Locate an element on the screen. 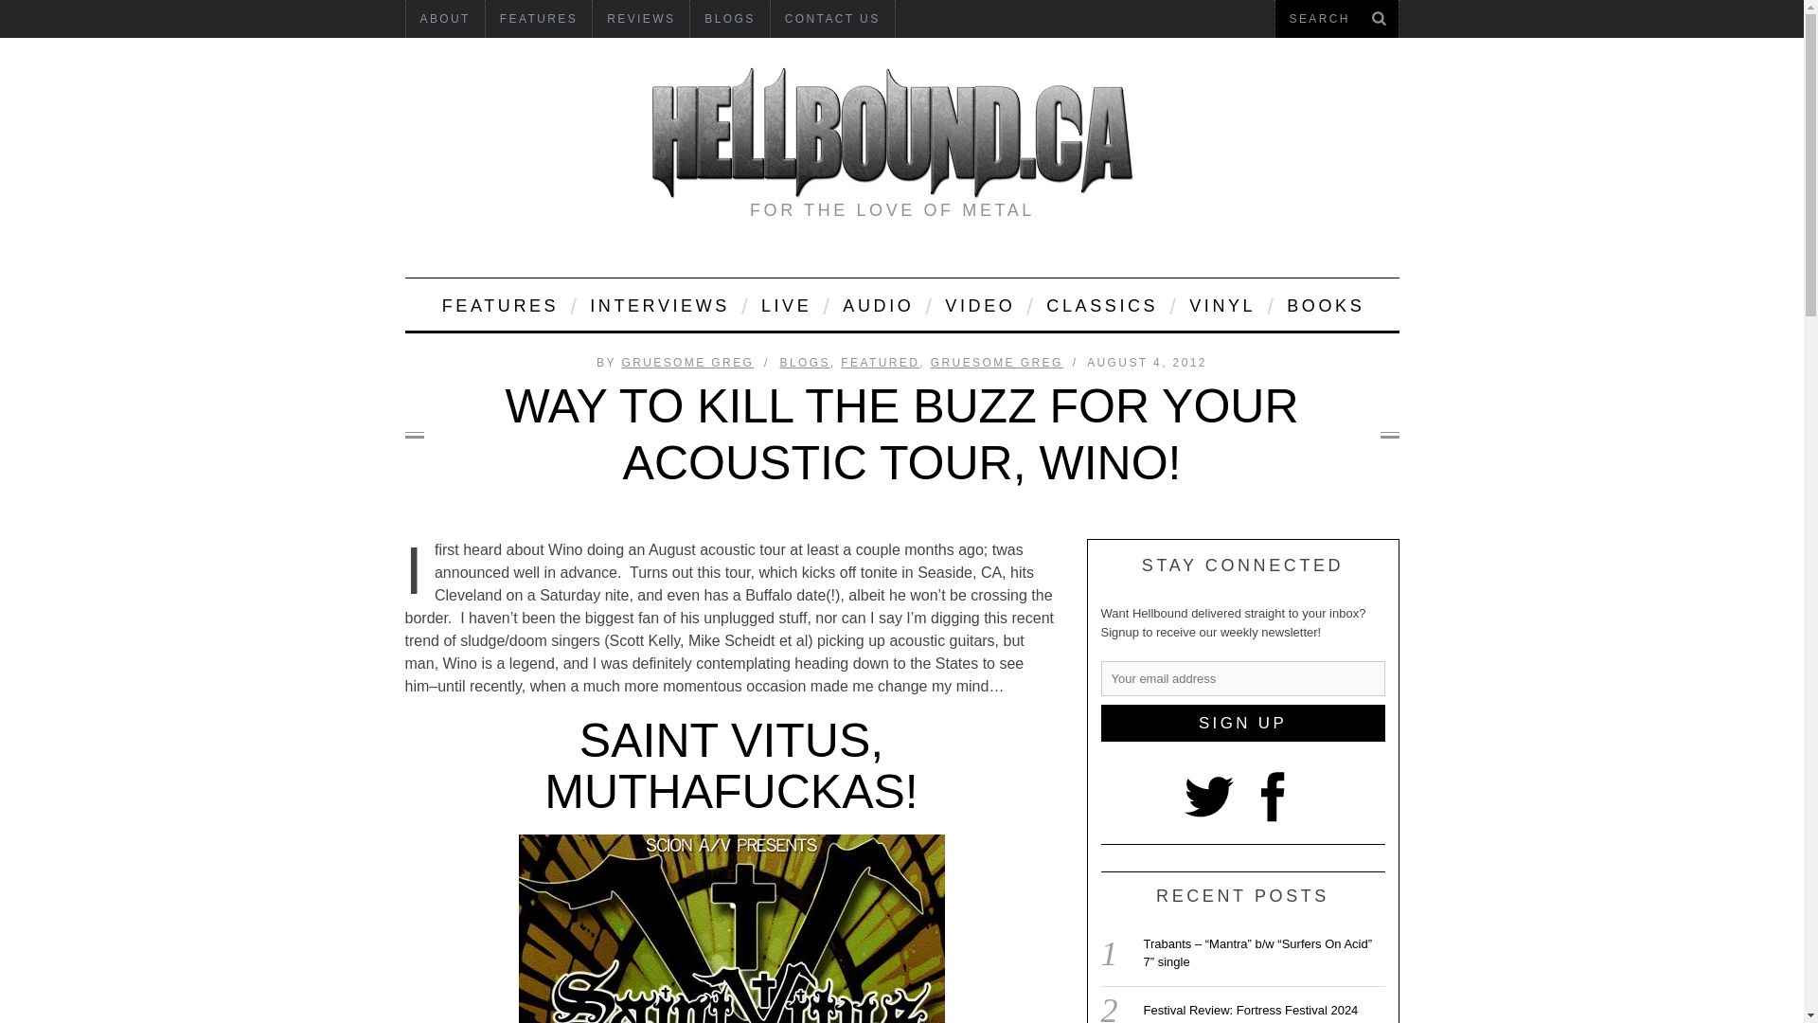  BLOGS is located at coordinates (729, 19).